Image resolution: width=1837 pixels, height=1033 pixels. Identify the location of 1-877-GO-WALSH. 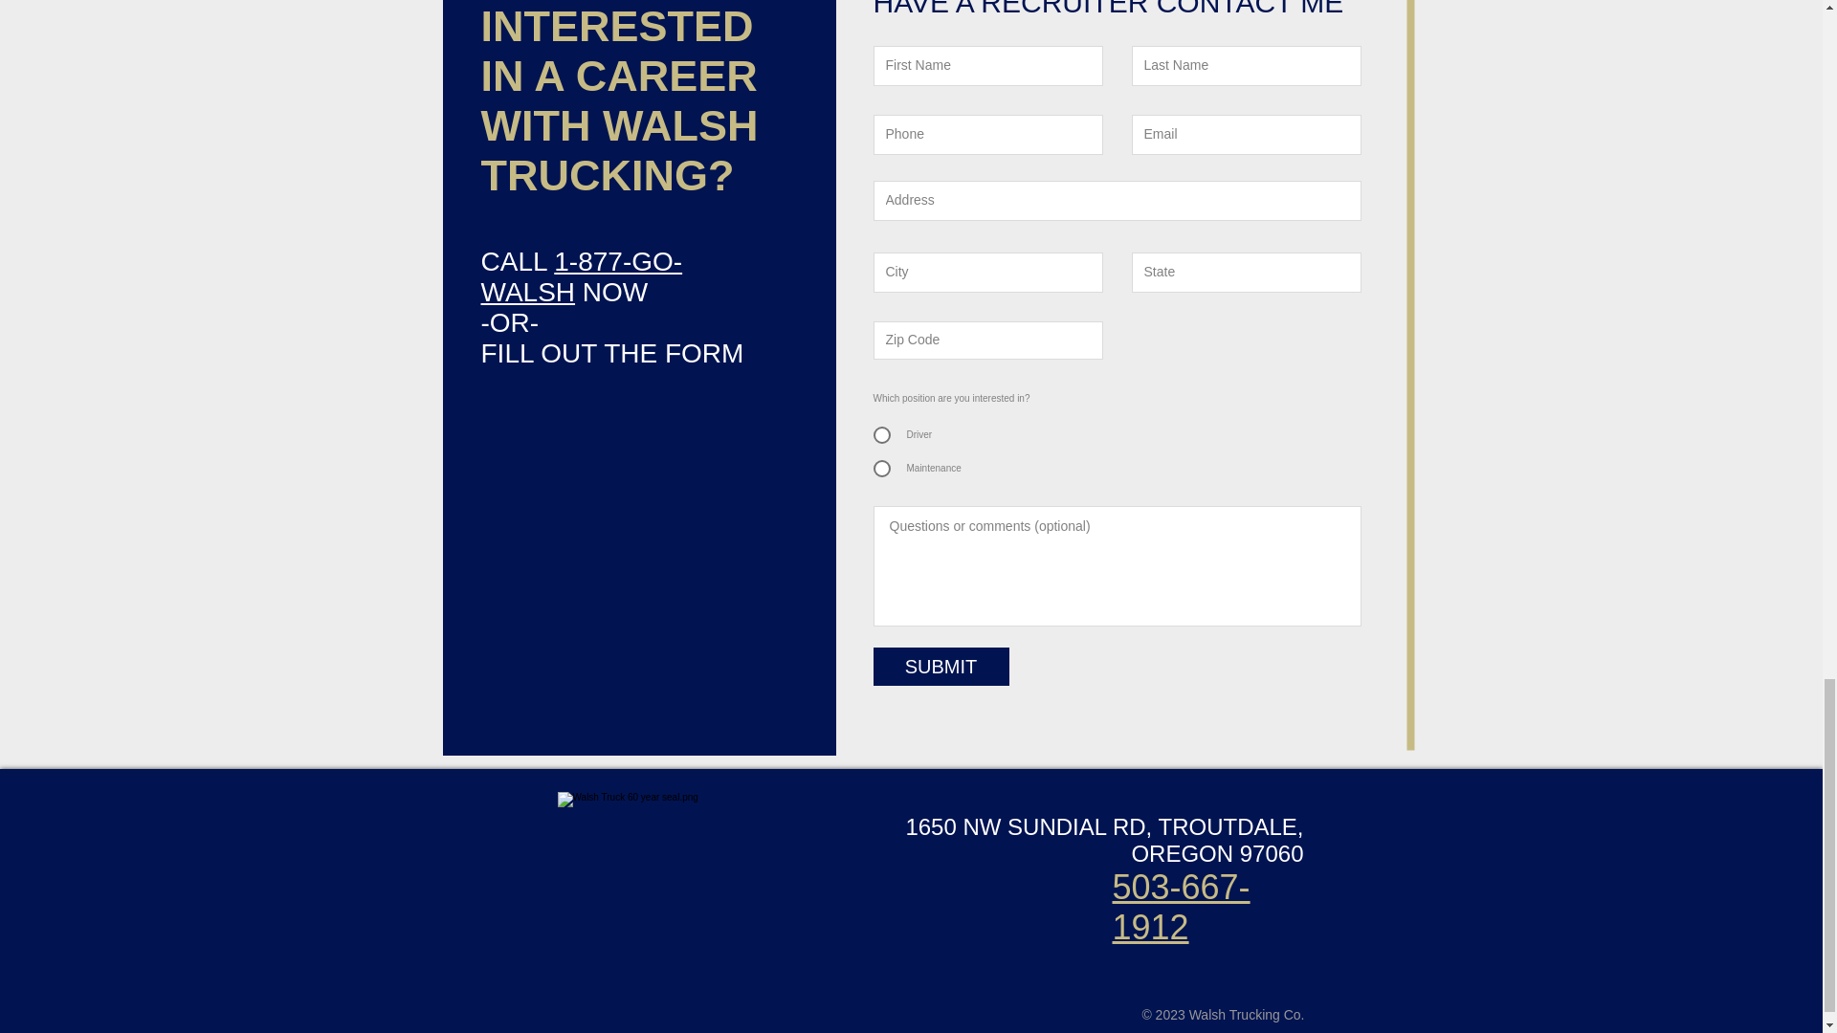
(580, 276).